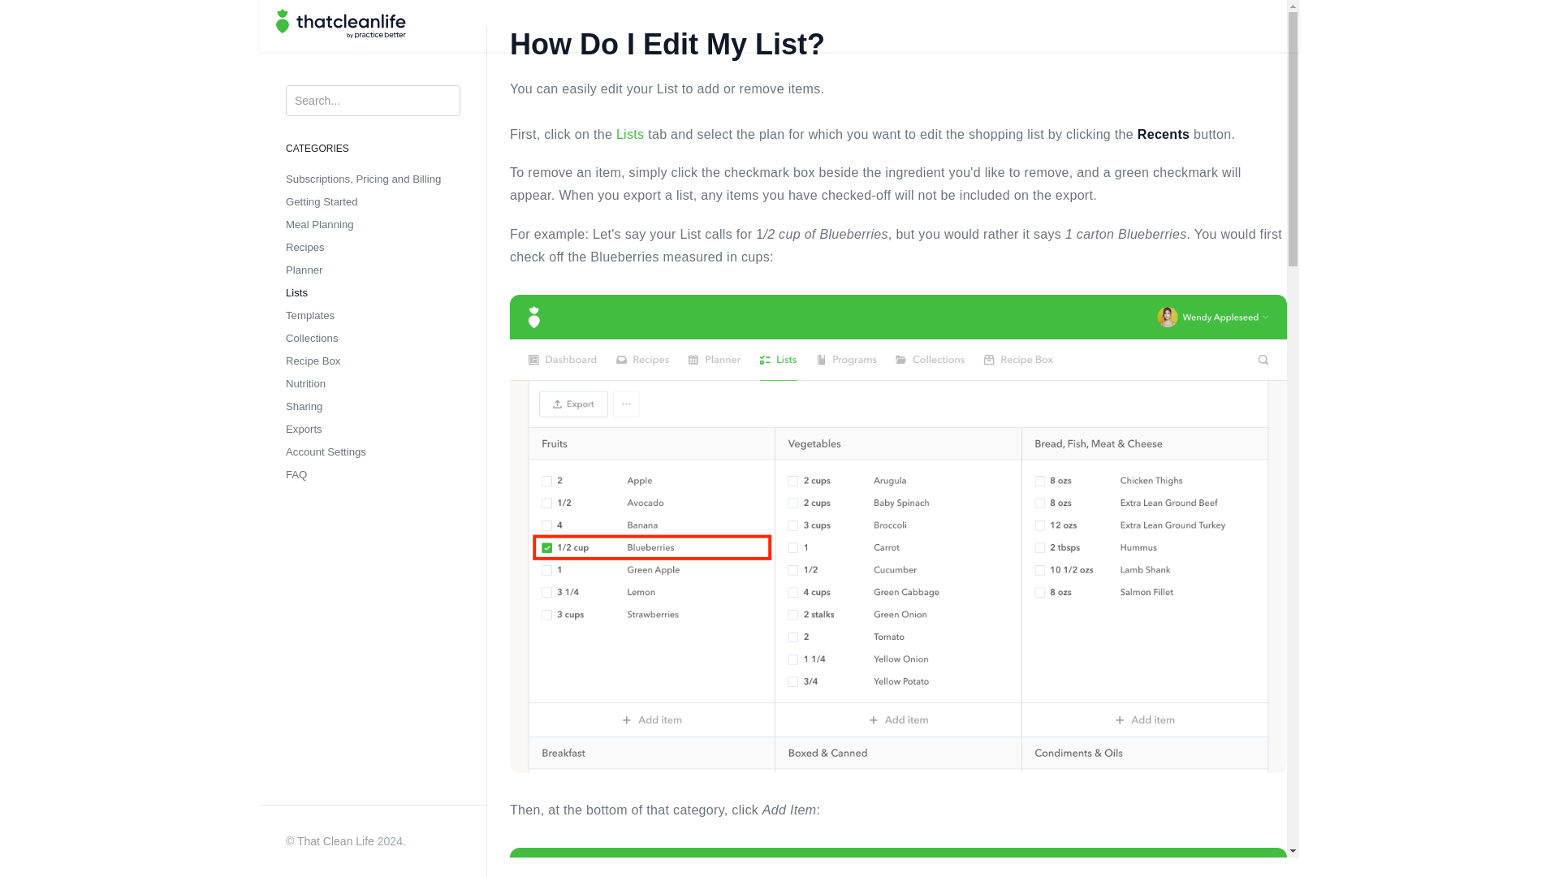  Describe the element at coordinates (304, 406) in the screenshot. I see `Sharing` at that location.